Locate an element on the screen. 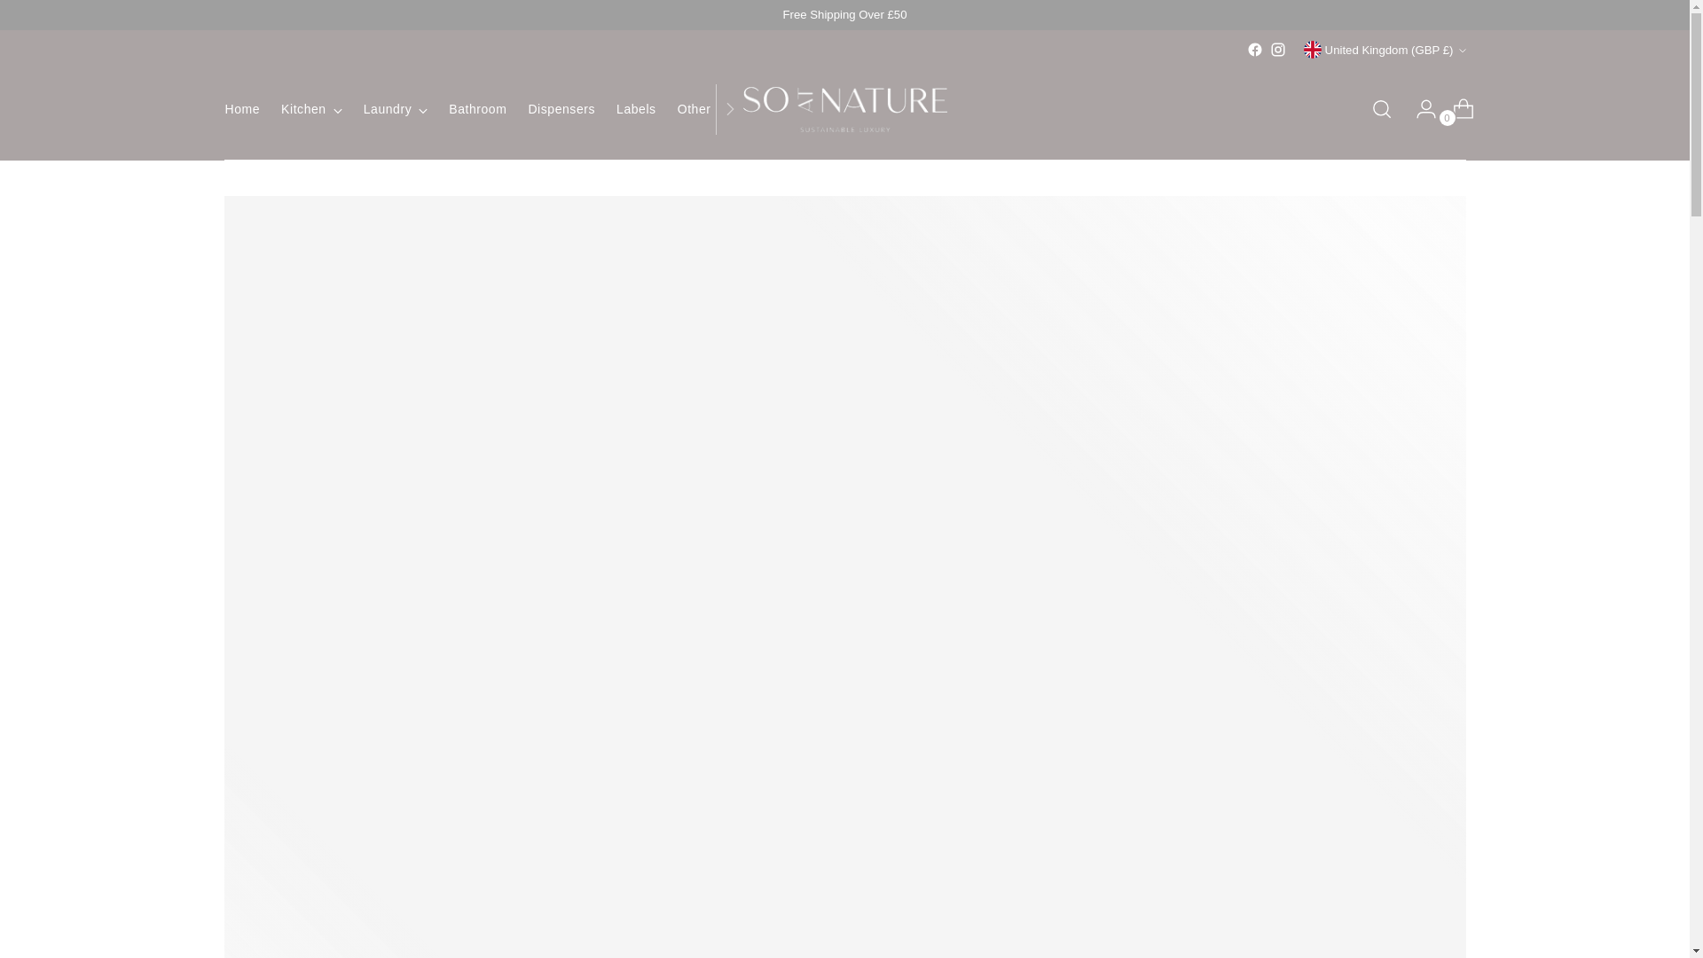 This screenshot has height=958, width=1703. Labels is located at coordinates (636, 108).